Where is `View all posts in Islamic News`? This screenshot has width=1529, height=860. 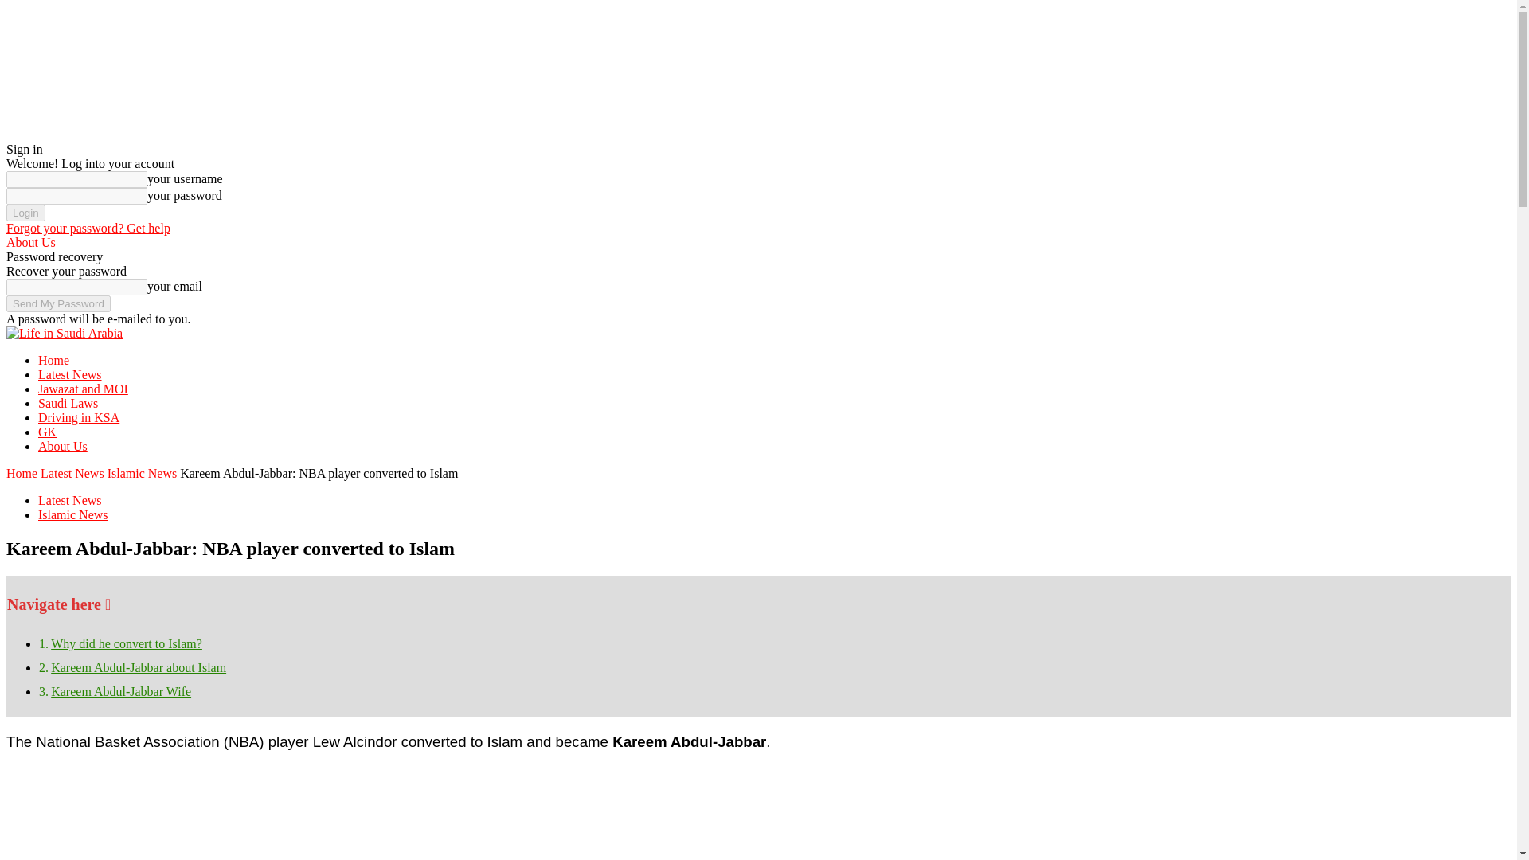
View all posts in Islamic News is located at coordinates (142, 473).